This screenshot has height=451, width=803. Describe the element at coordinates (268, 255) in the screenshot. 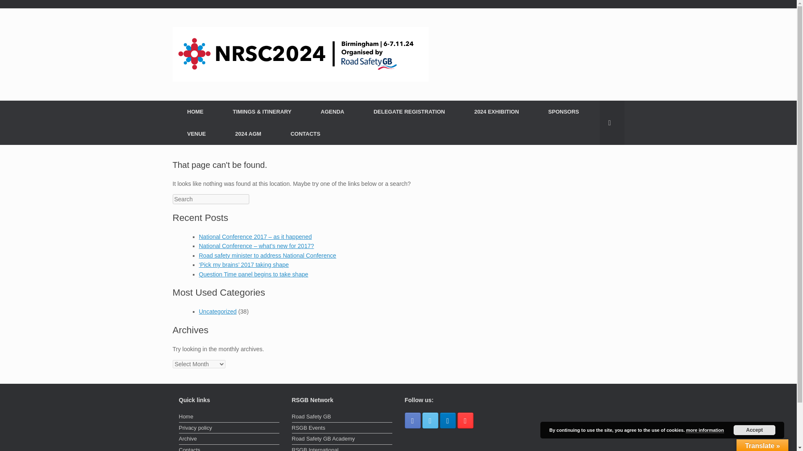

I see `Road safety minister to address National Conference` at that location.